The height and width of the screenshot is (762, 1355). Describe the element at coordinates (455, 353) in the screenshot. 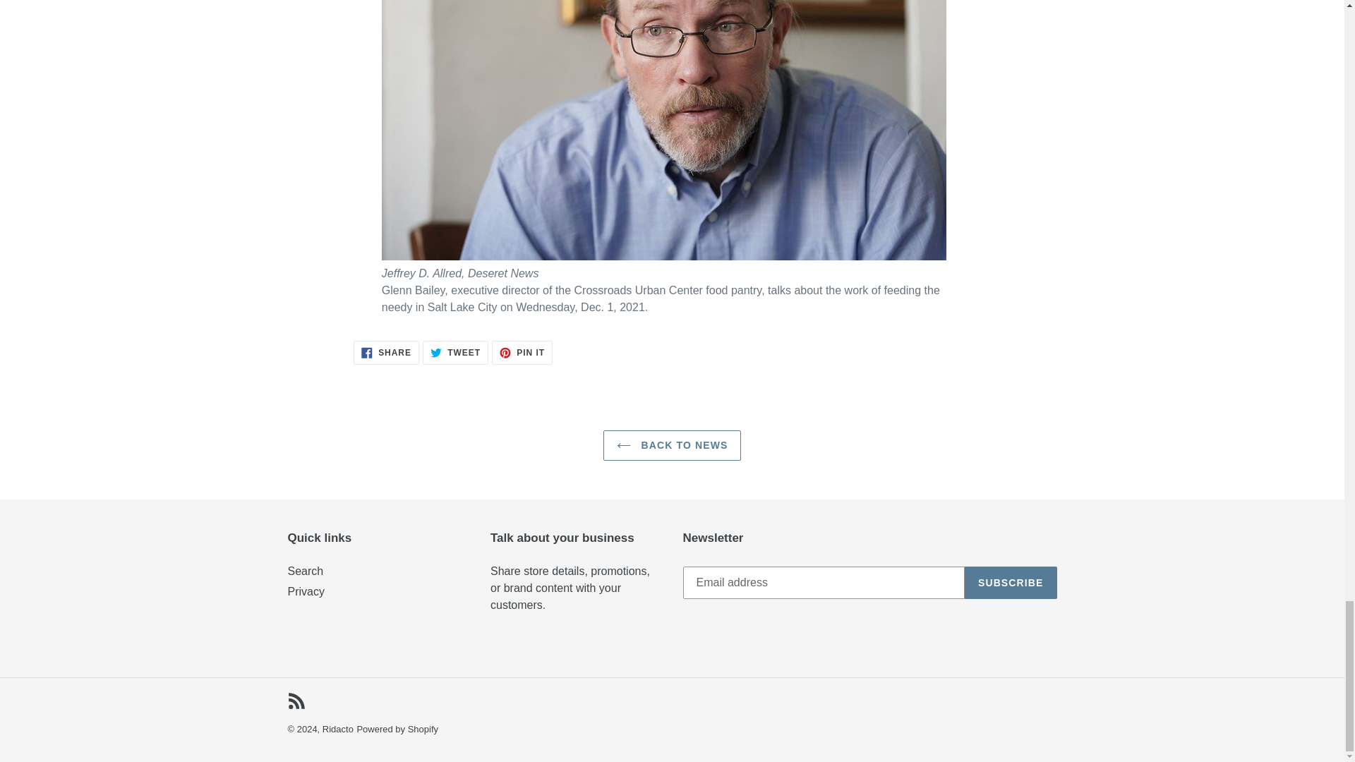

I see `BACK TO NEWS` at that location.